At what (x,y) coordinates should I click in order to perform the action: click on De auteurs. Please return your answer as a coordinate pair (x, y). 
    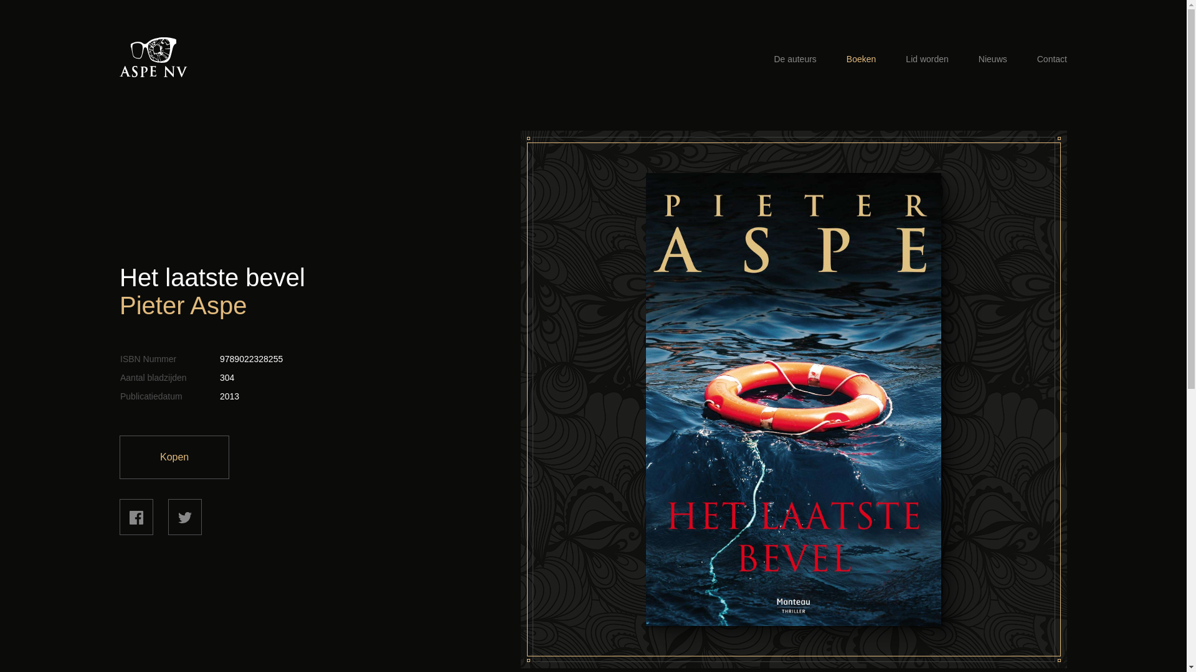
    Looking at the image, I should click on (795, 59).